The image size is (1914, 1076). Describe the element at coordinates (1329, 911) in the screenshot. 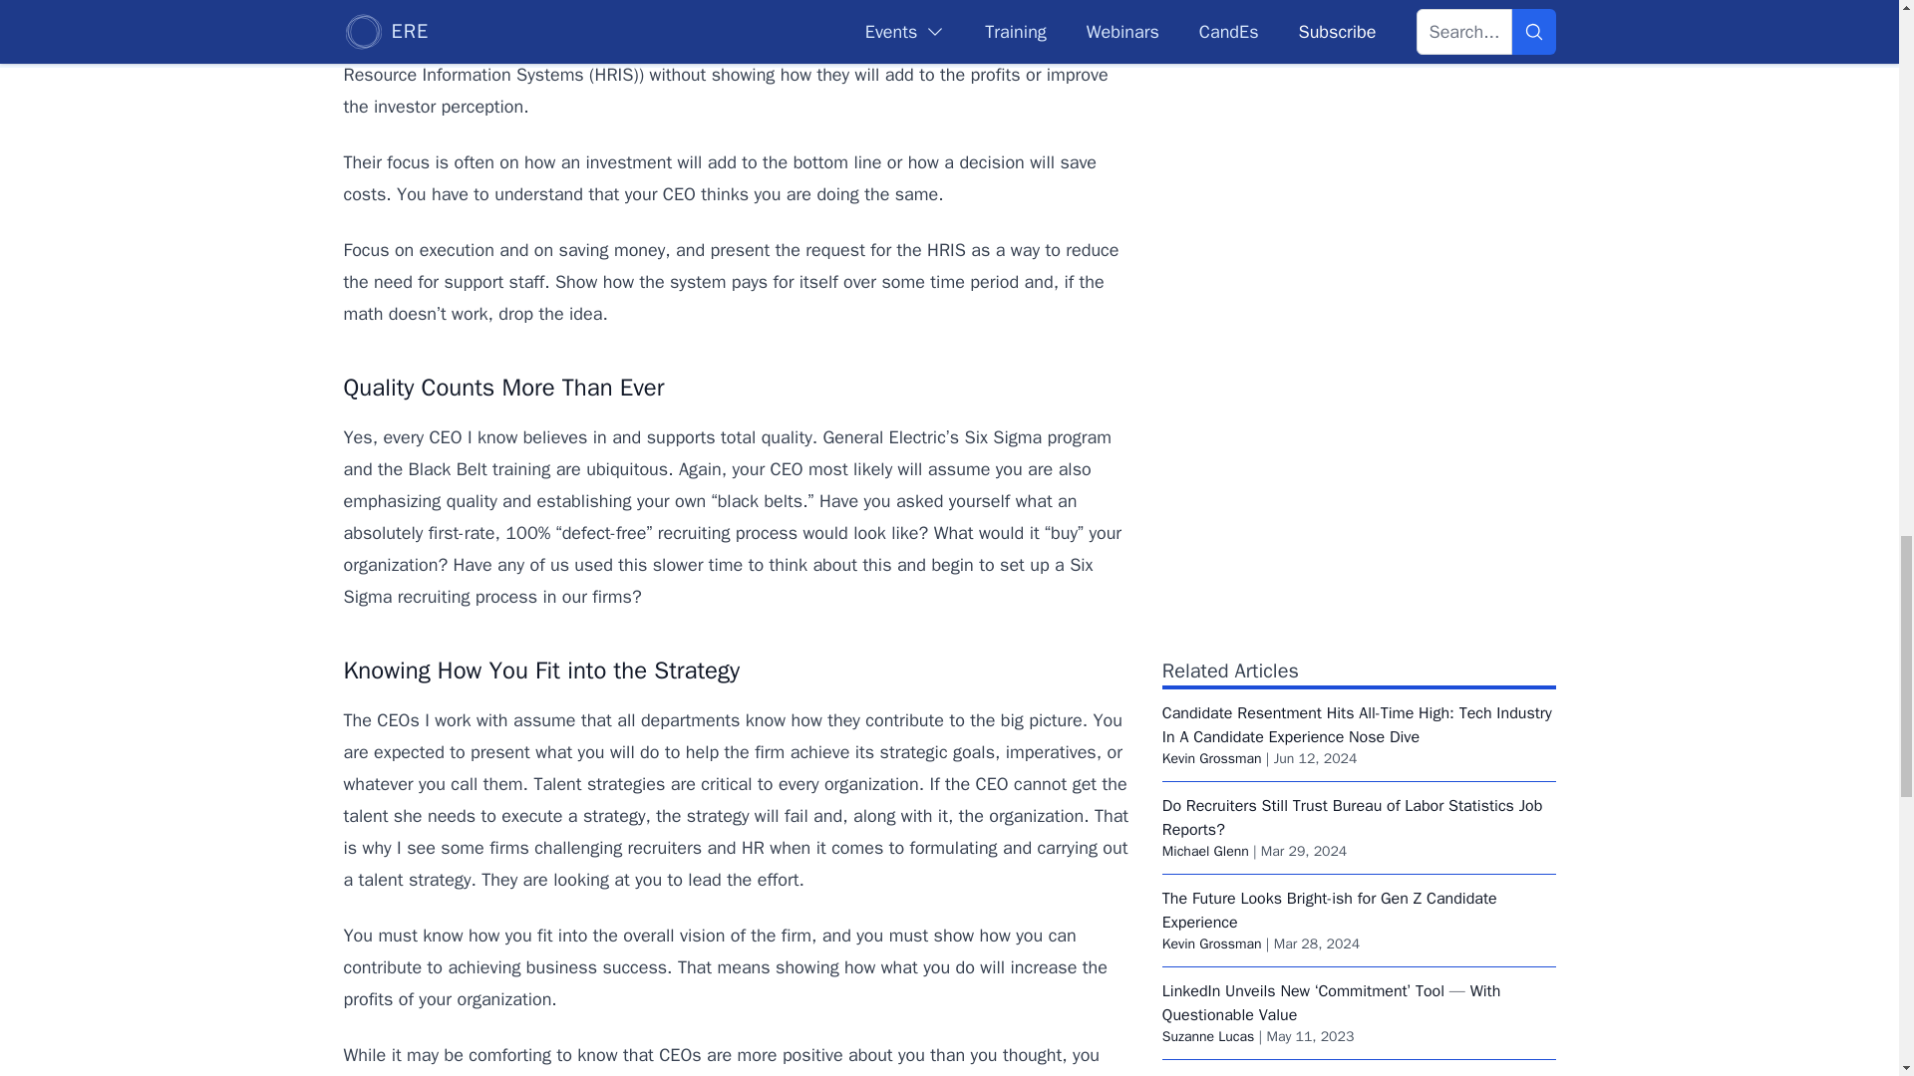

I see `The Future Looks Bright-ish for Gen Z Candidate Experience` at that location.